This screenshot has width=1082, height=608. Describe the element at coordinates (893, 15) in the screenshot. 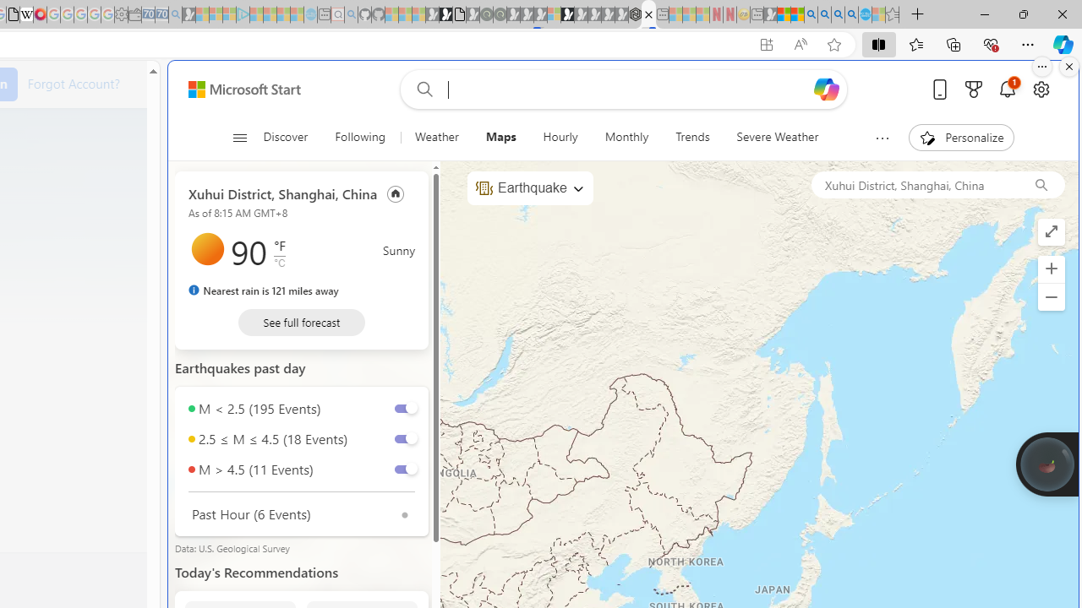

I see `Favorites - Sleeping` at that location.